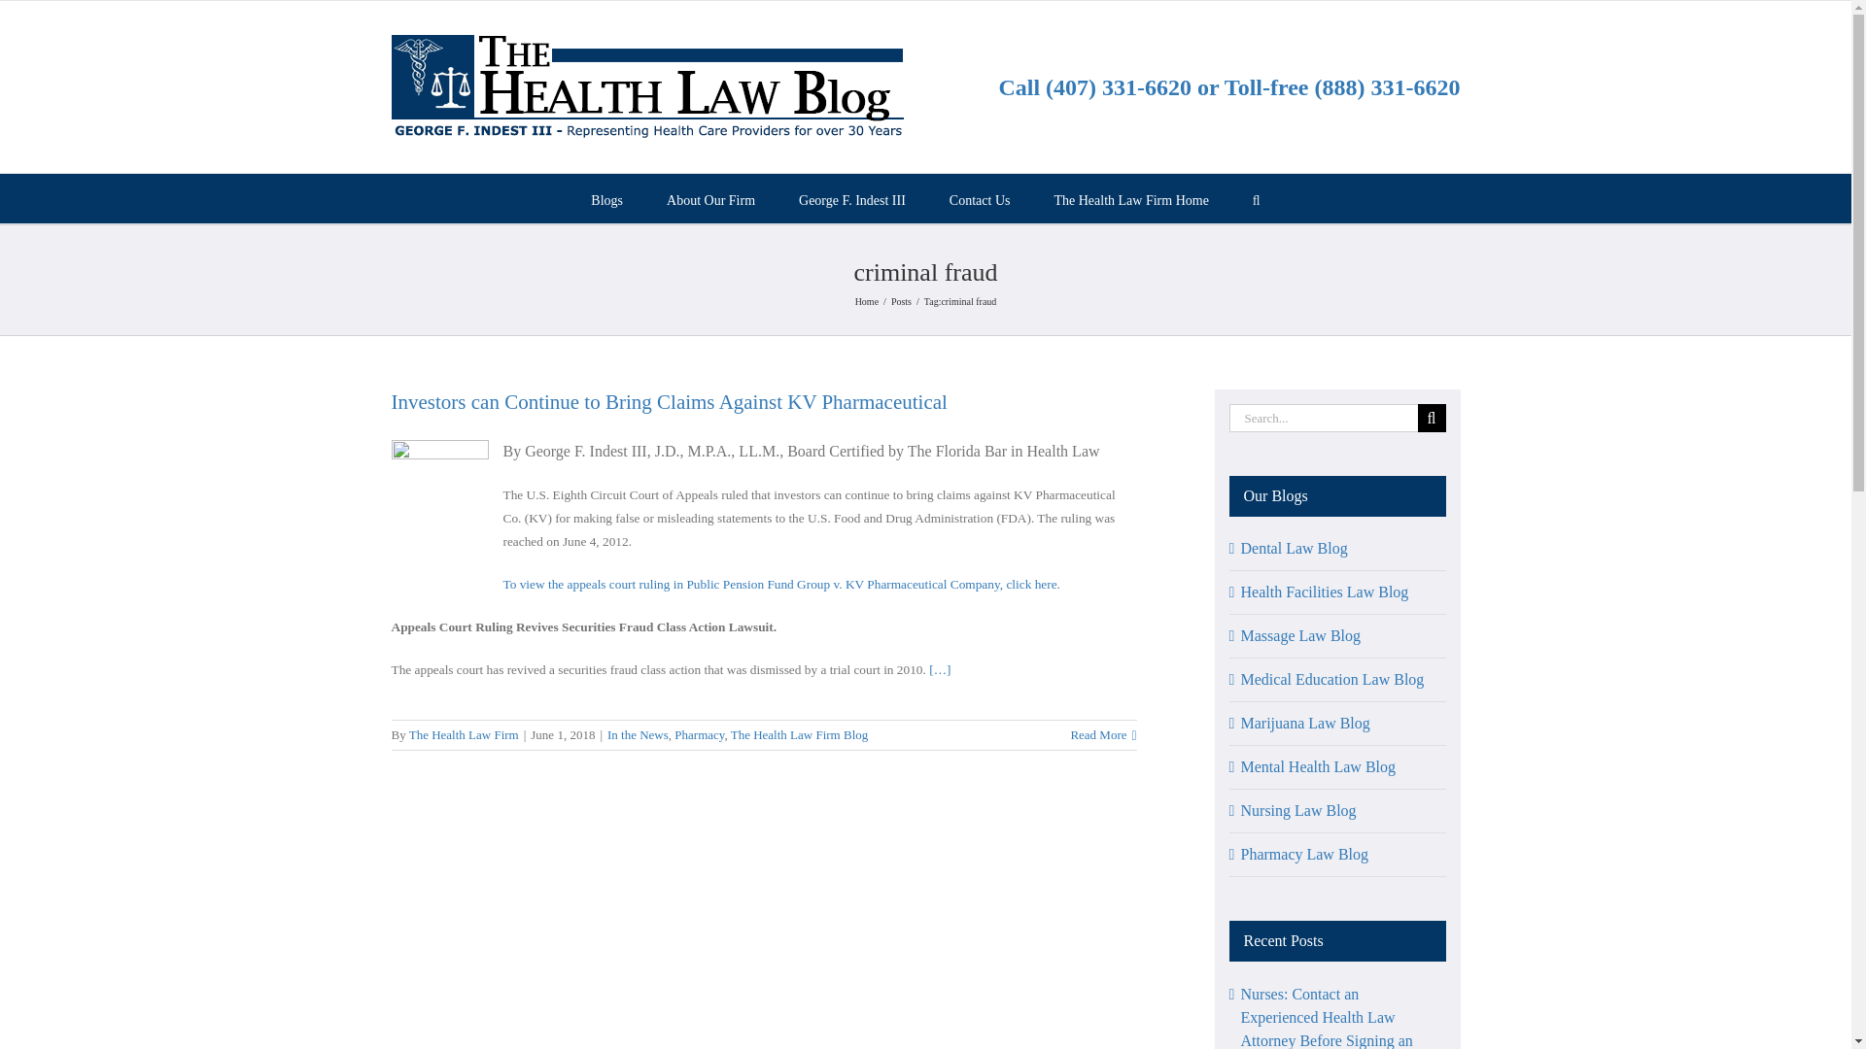  What do you see at coordinates (1318, 766) in the screenshot?
I see `Mental Health Law Blog` at bounding box center [1318, 766].